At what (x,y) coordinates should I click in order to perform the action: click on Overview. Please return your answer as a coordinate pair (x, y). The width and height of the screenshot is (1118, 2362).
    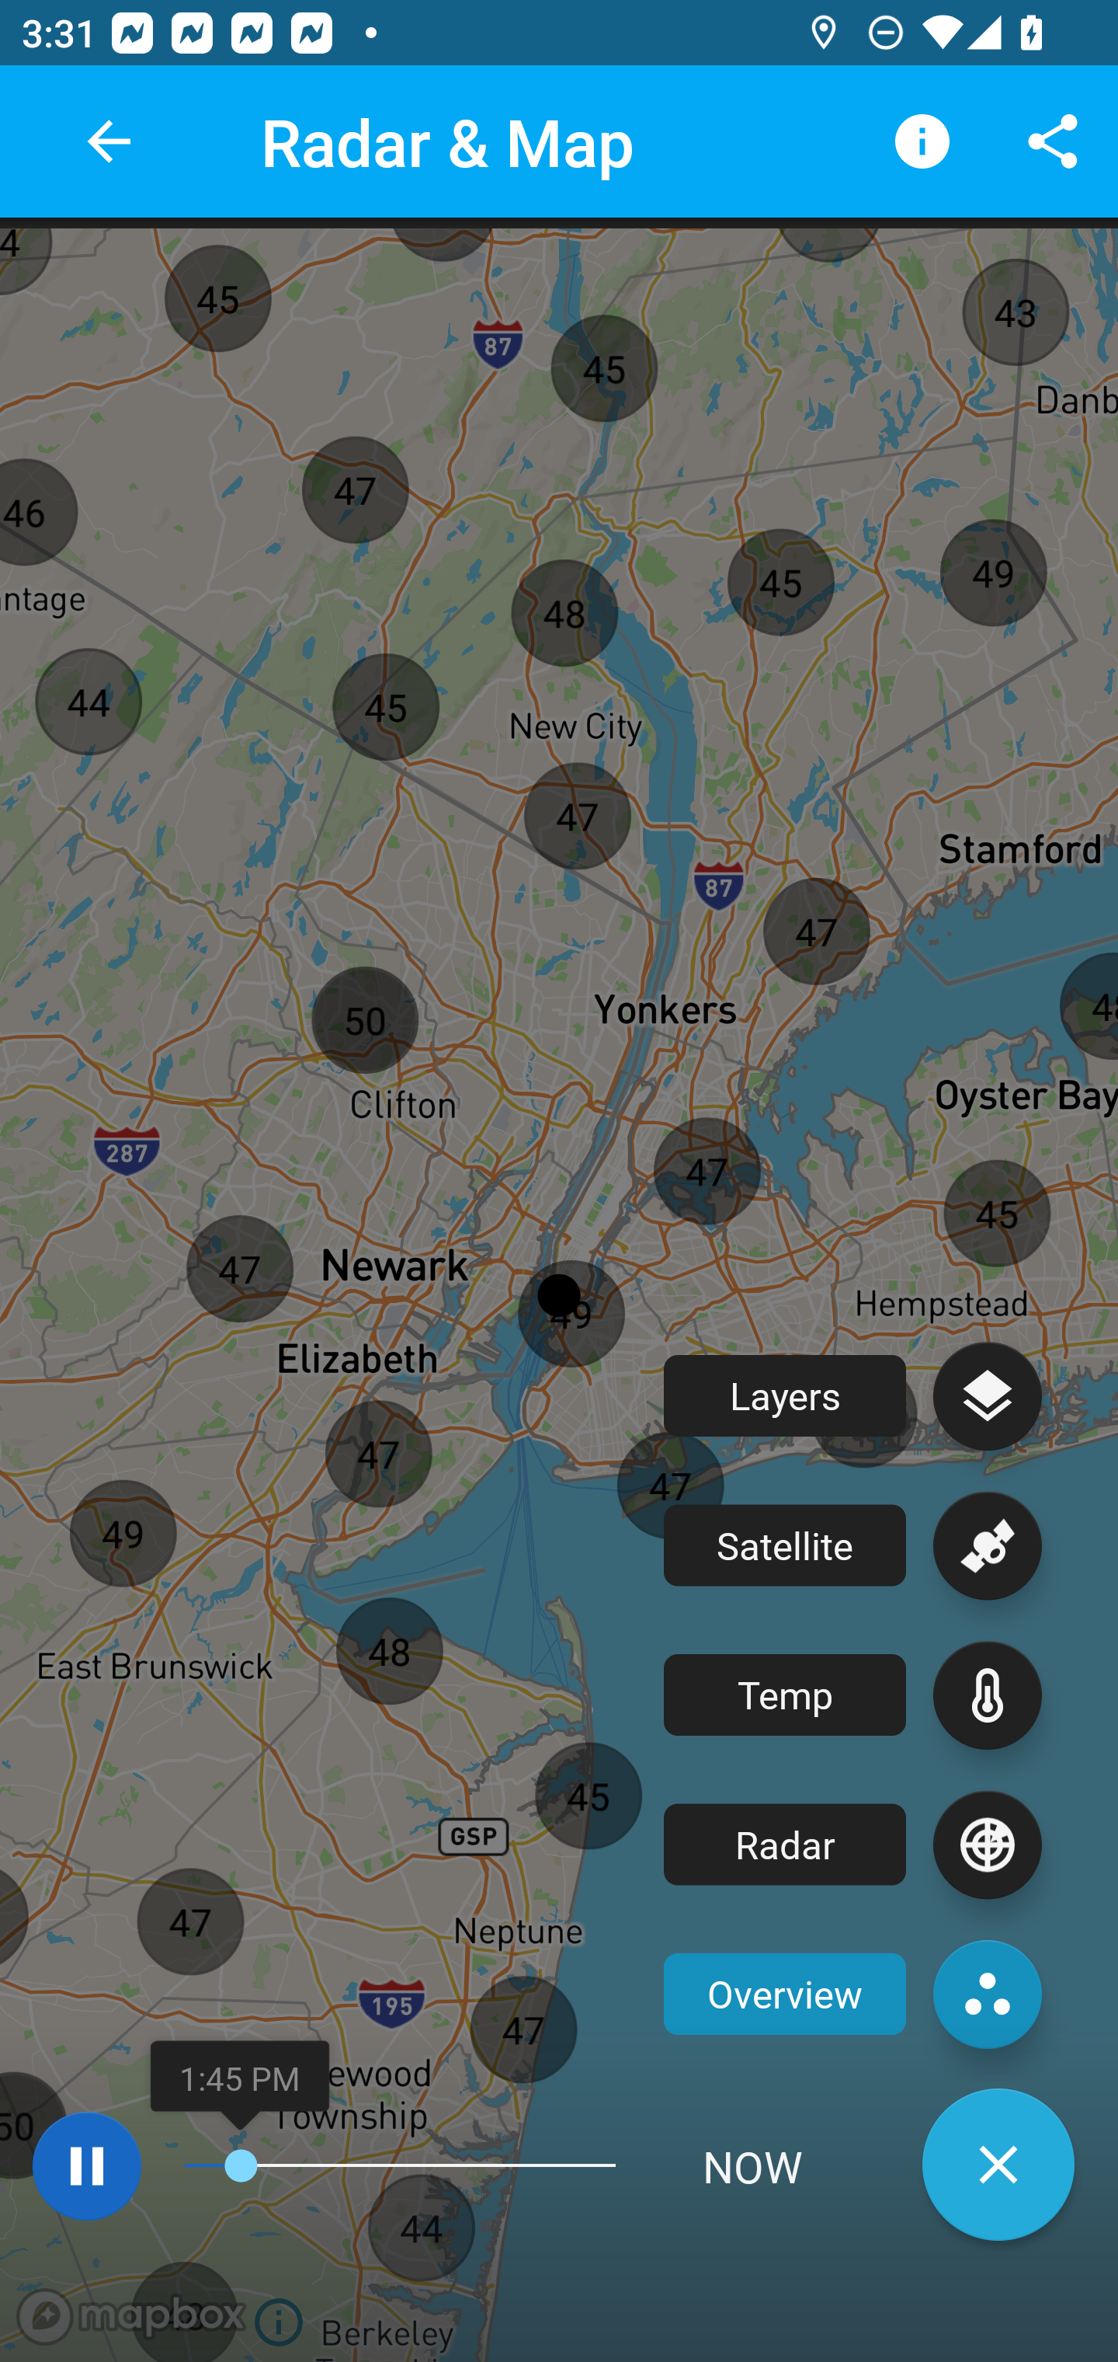
    Looking at the image, I should click on (852, 1994).